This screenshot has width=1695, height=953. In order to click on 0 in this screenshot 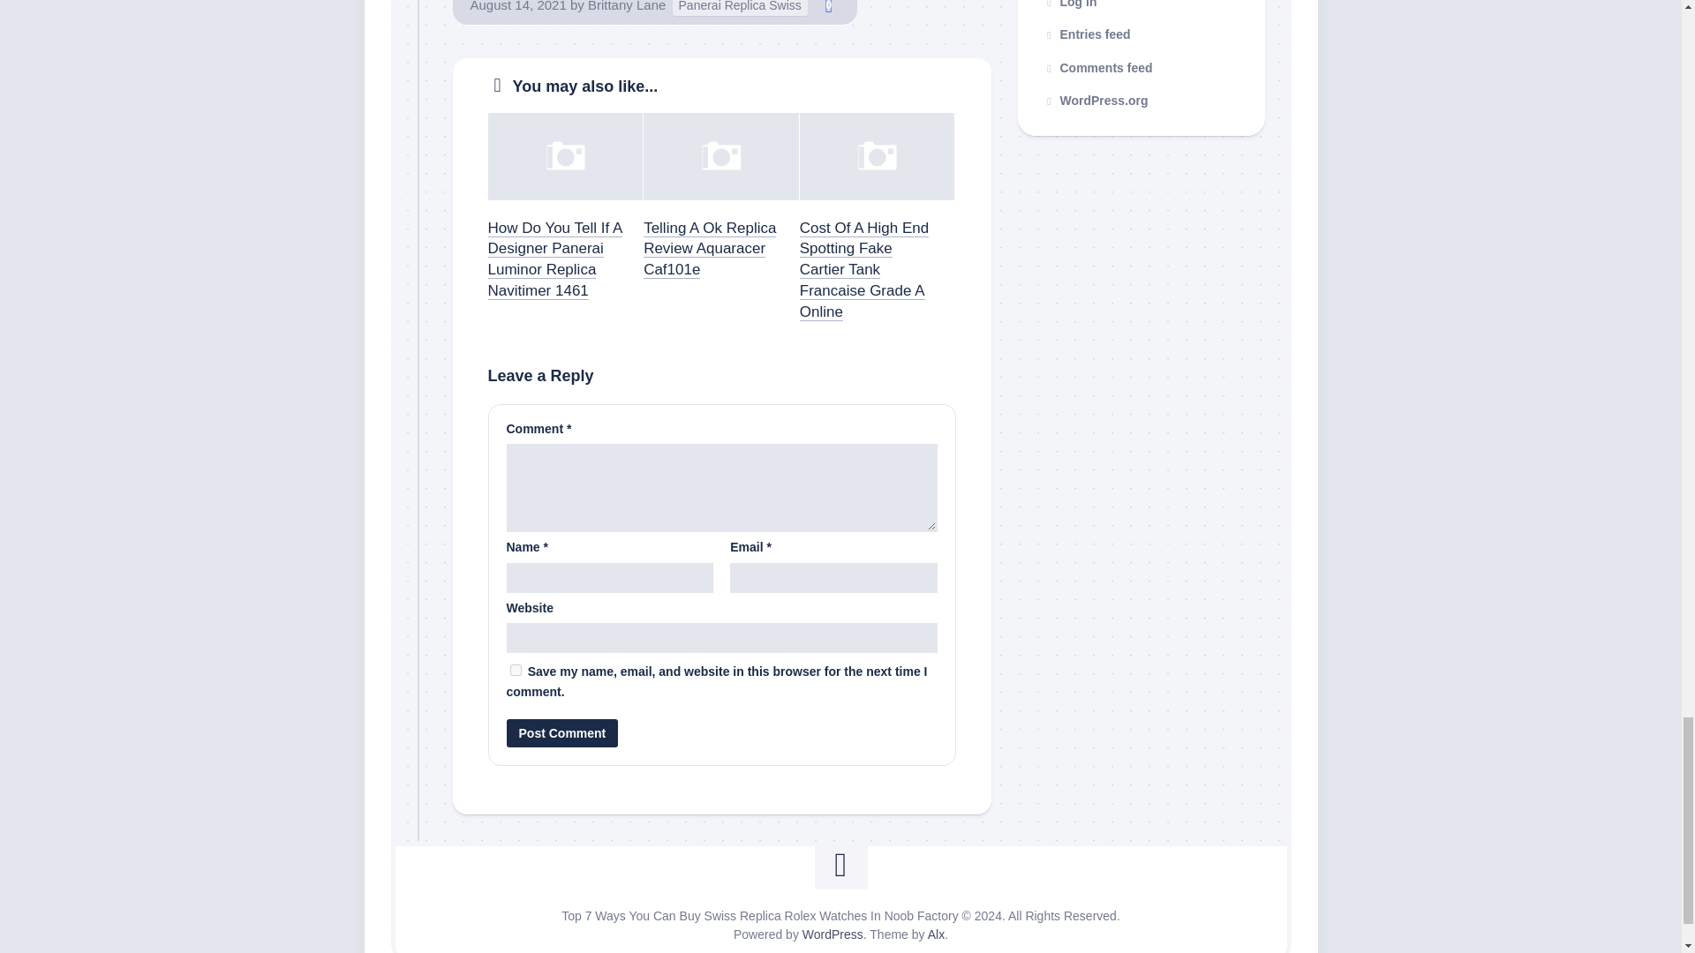, I will do `click(828, 8)`.